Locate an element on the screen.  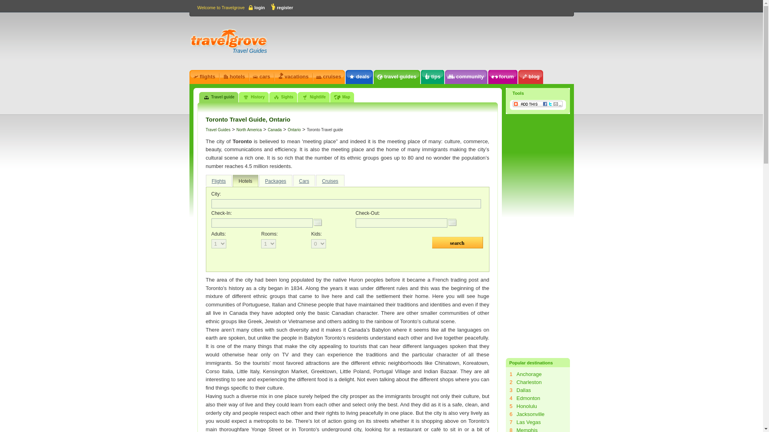
Travel Guides is located at coordinates (218, 130).